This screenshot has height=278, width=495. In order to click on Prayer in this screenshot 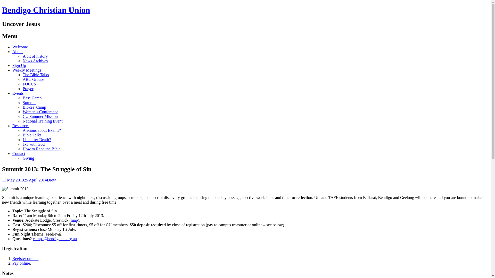, I will do `click(28, 89)`.